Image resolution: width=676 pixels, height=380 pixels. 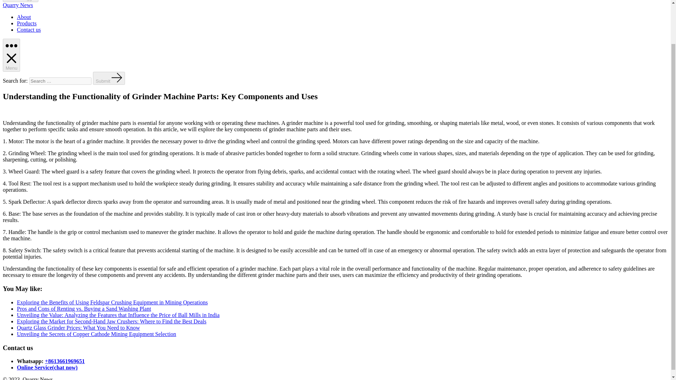 I want to click on Submit, so click(x=109, y=78).